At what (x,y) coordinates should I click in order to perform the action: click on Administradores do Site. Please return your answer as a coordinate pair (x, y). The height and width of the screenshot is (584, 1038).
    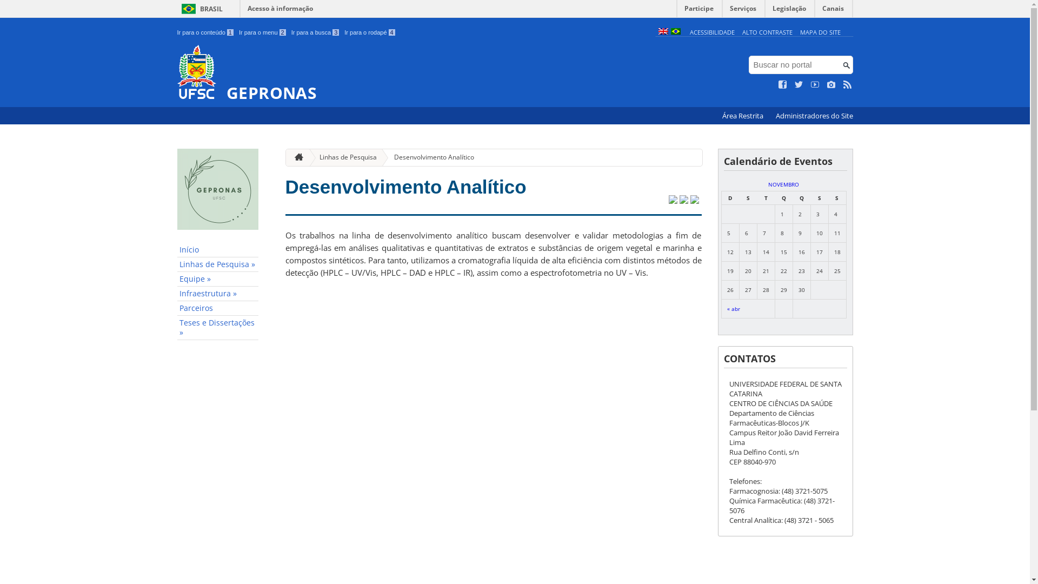
    Looking at the image, I should click on (814, 116).